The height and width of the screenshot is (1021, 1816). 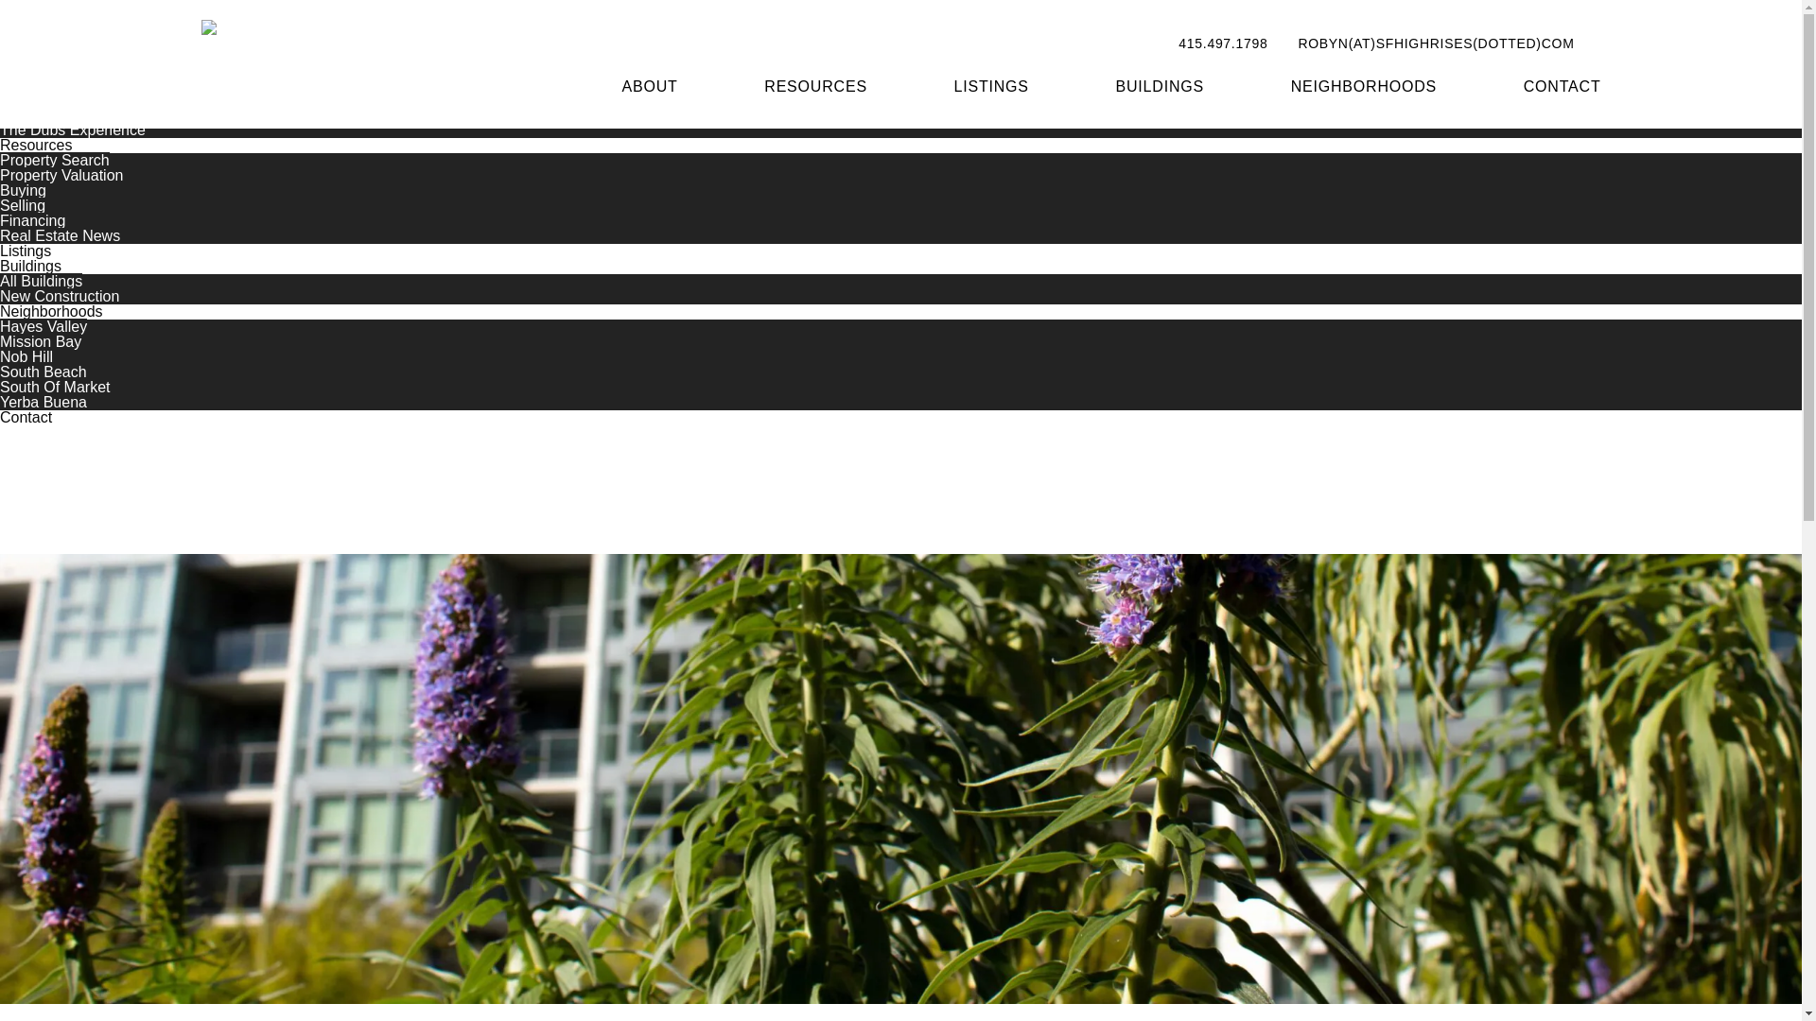 I want to click on Property Valuation, so click(x=61, y=176).